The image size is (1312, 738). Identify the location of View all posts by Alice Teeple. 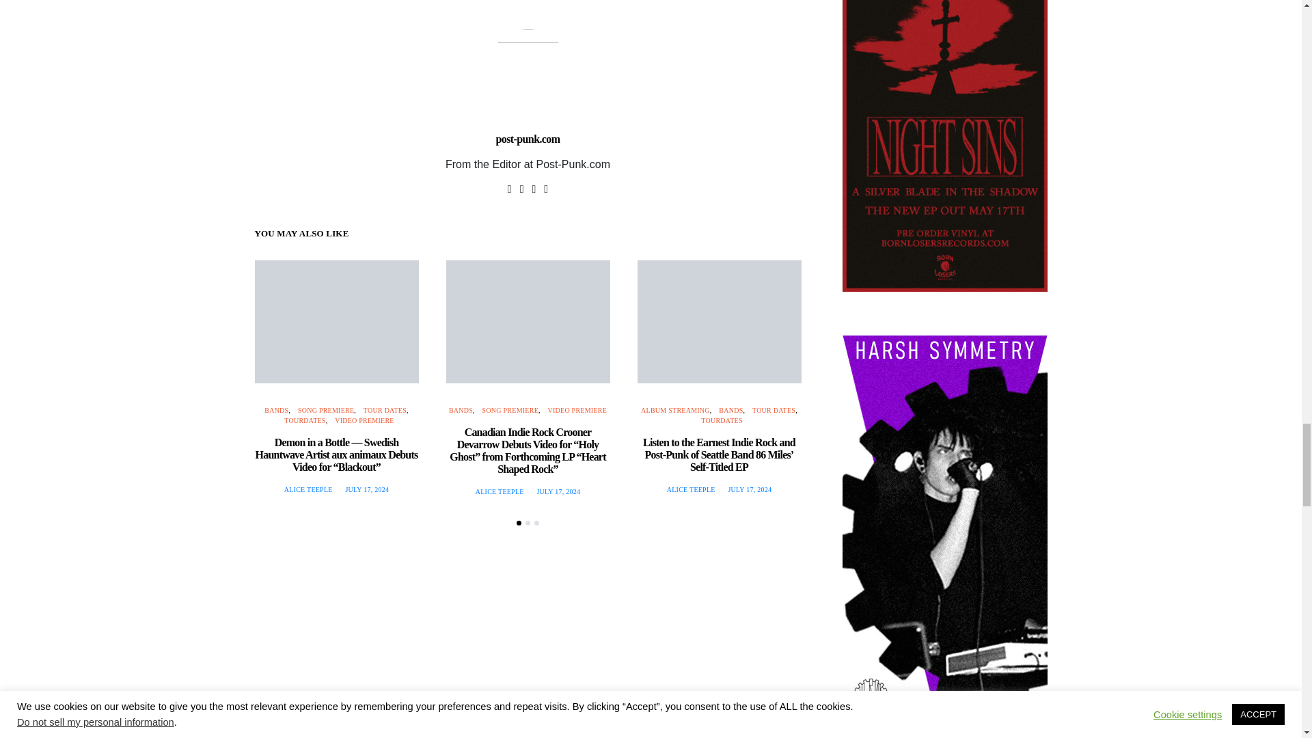
(499, 491).